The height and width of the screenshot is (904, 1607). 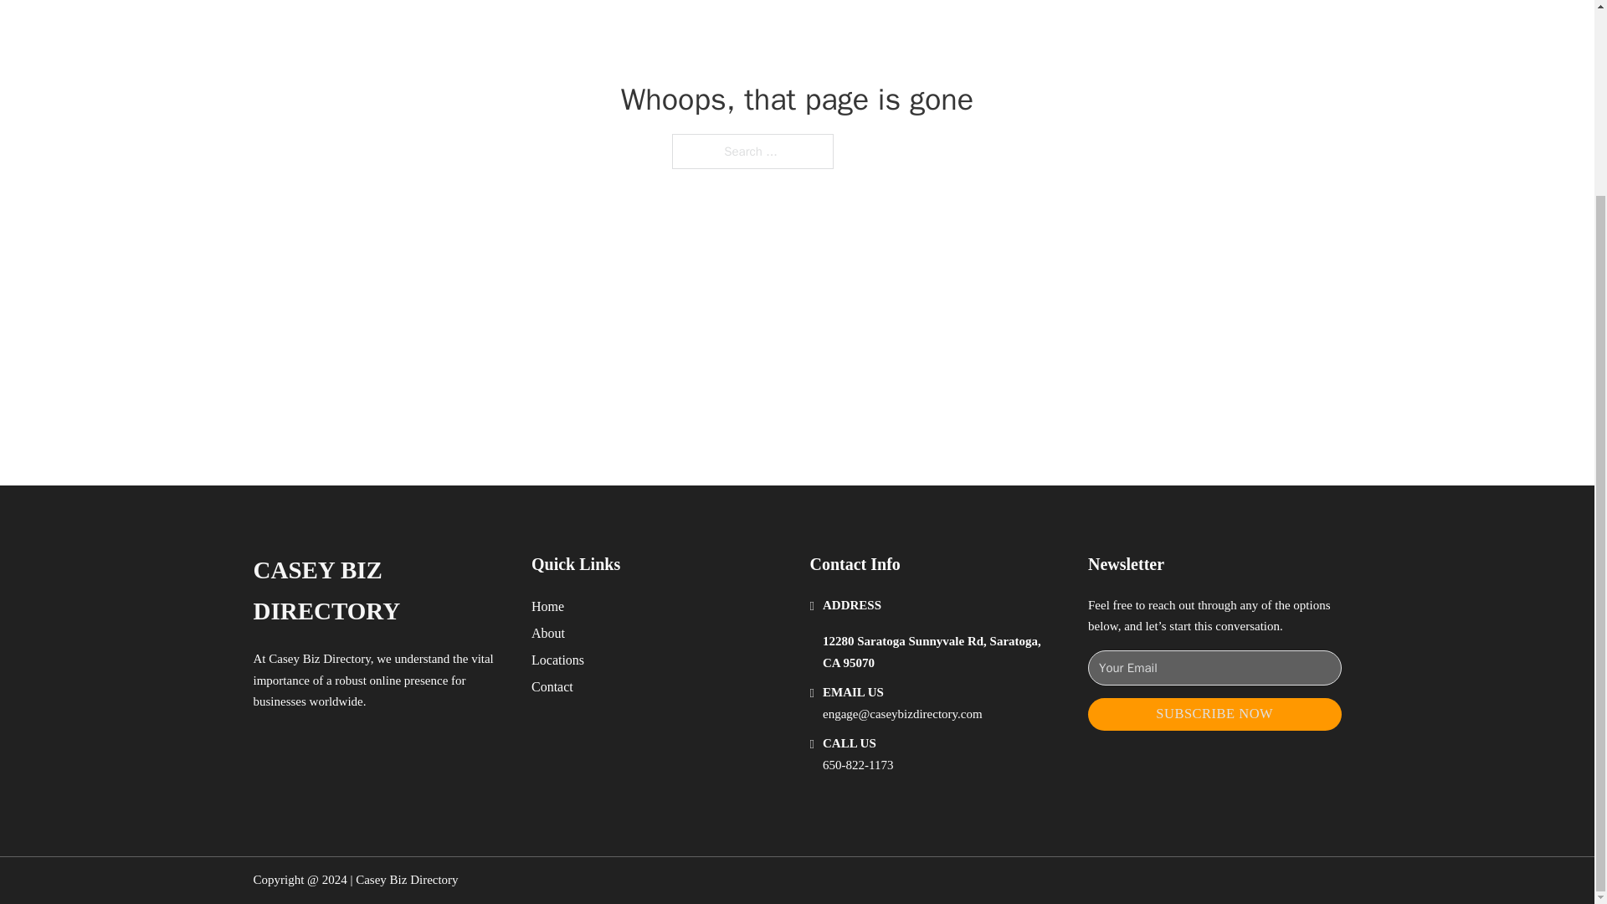 I want to click on About, so click(x=548, y=633).